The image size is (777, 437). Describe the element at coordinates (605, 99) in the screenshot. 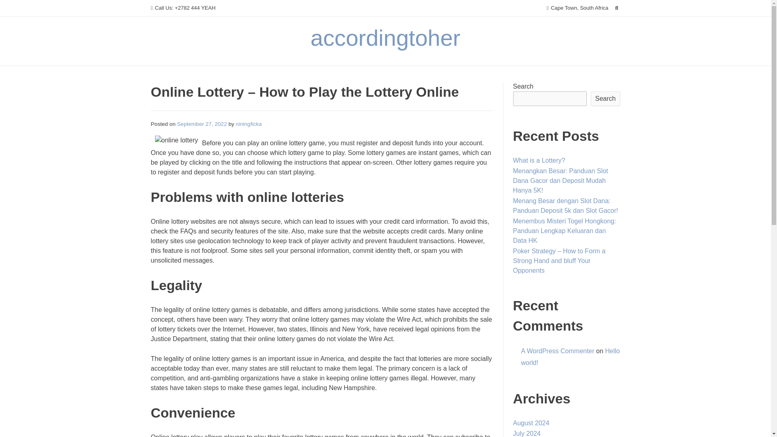

I see `Search` at that location.